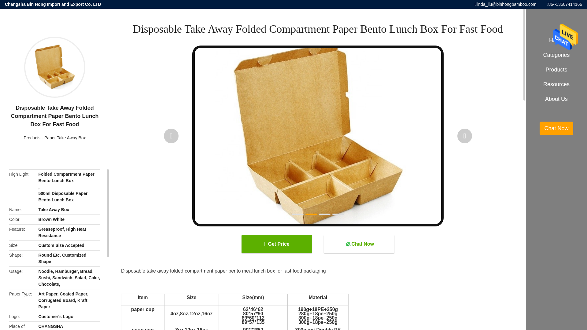 This screenshot has width=587, height=330. What do you see at coordinates (32, 137) in the screenshot?
I see `Products` at bounding box center [32, 137].